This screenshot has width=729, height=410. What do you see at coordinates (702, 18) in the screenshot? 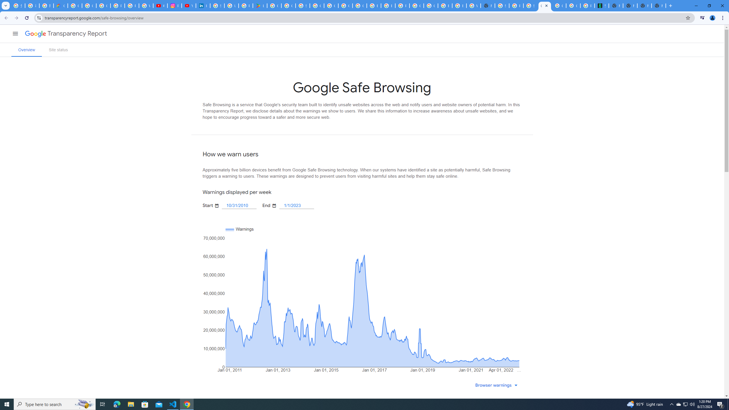
I see `Control your music, videos, and more` at bounding box center [702, 18].